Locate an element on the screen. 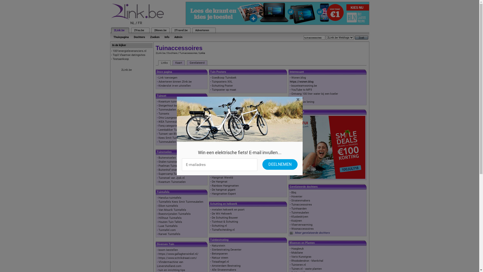  De hangmat gigant is located at coordinates (224, 190).